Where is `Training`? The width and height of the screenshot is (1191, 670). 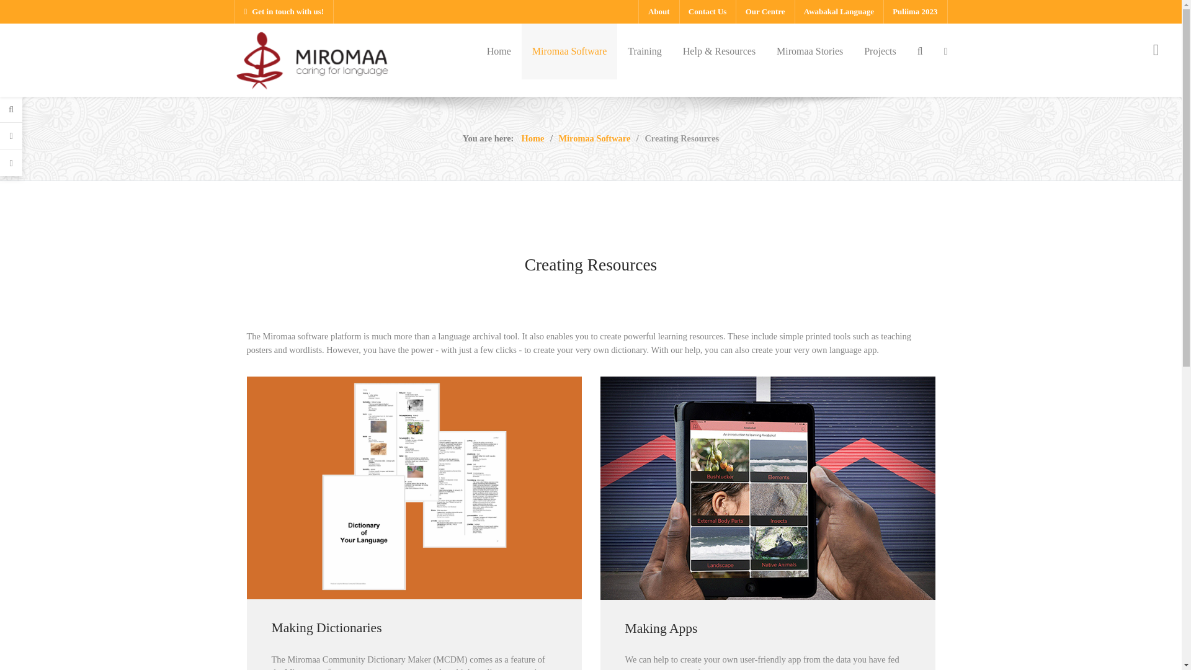
Training is located at coordinates (645, 51).